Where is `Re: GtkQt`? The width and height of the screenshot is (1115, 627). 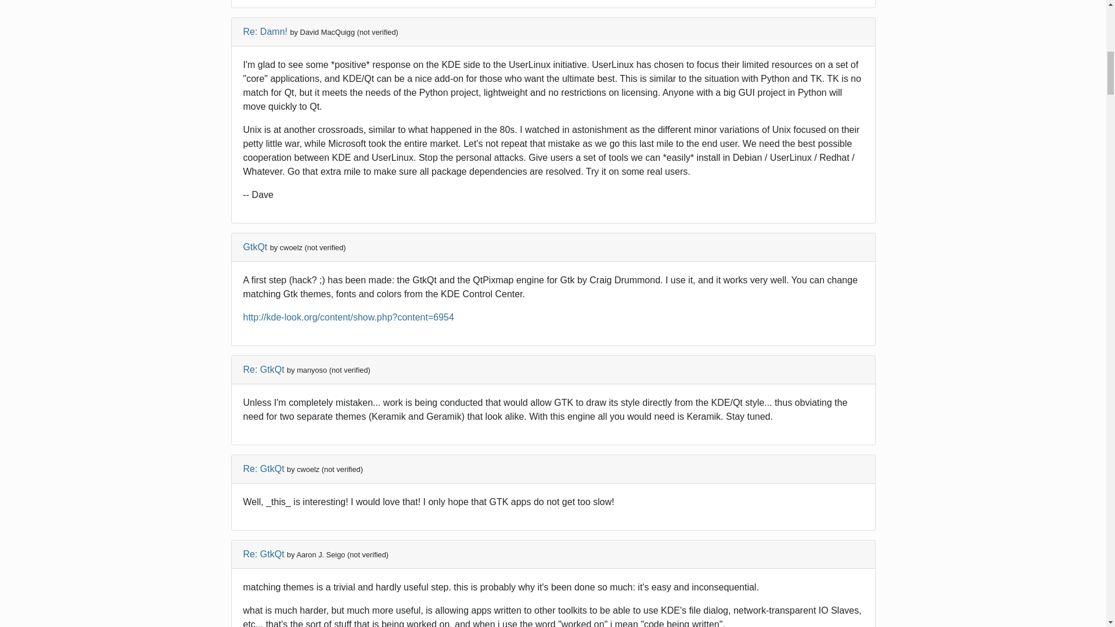 Re: GtkQt is located at coordinates (264, 469).